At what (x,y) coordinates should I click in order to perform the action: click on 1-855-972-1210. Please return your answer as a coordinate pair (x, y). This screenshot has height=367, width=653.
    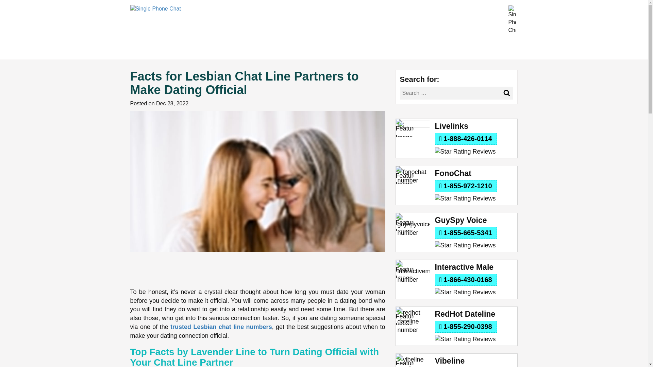
    Looking at the image, I should click on (465, 186).